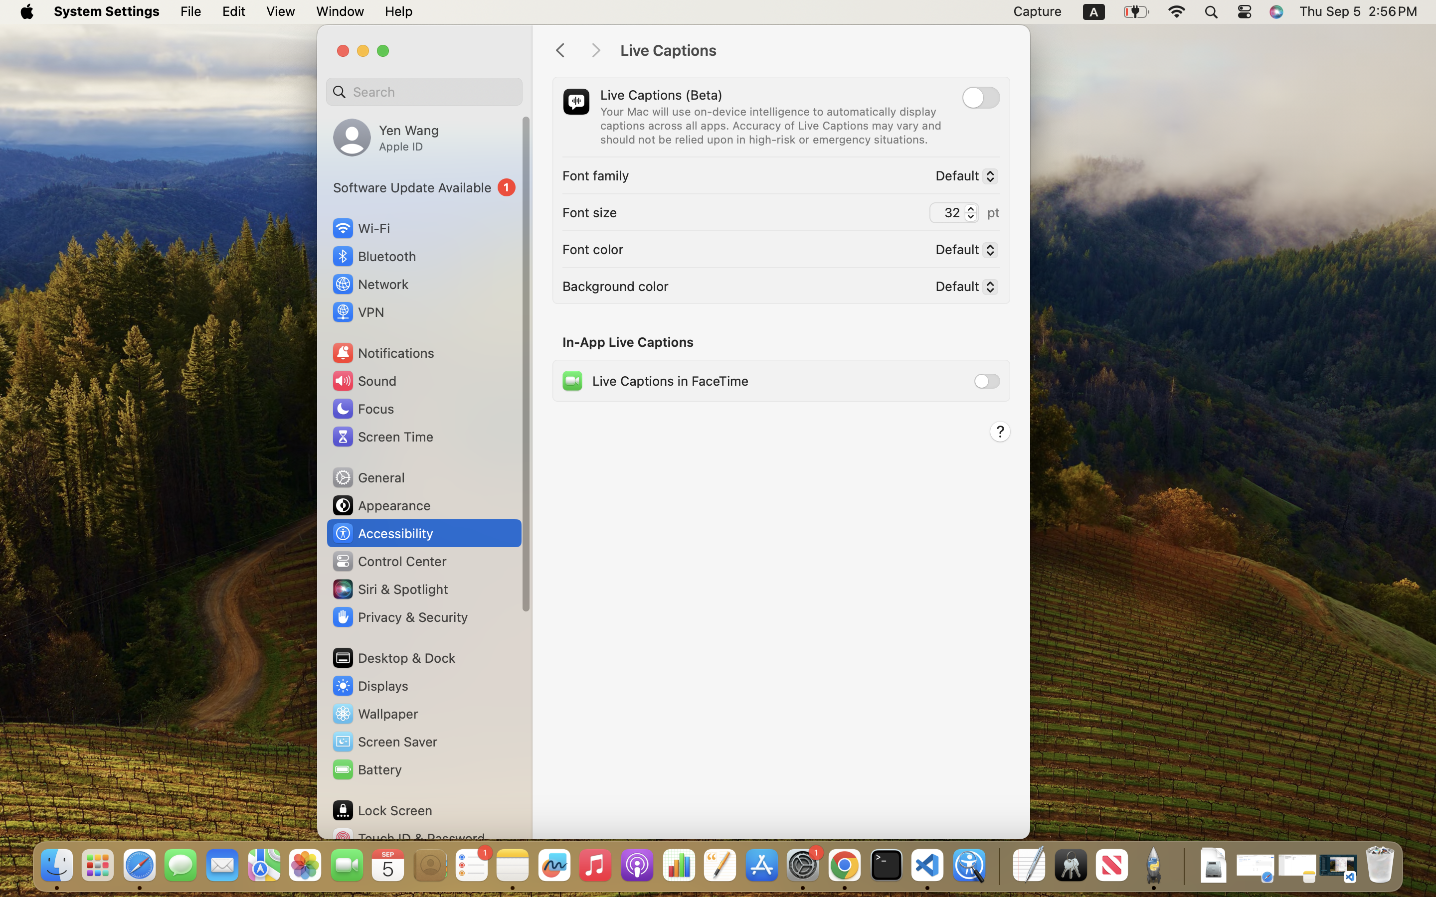 The height and width of the screenshot is (897, 1436). What do you see at coordinates (370, 284) in the screenshot?
I see `Network` at bounding box center [370, 284].